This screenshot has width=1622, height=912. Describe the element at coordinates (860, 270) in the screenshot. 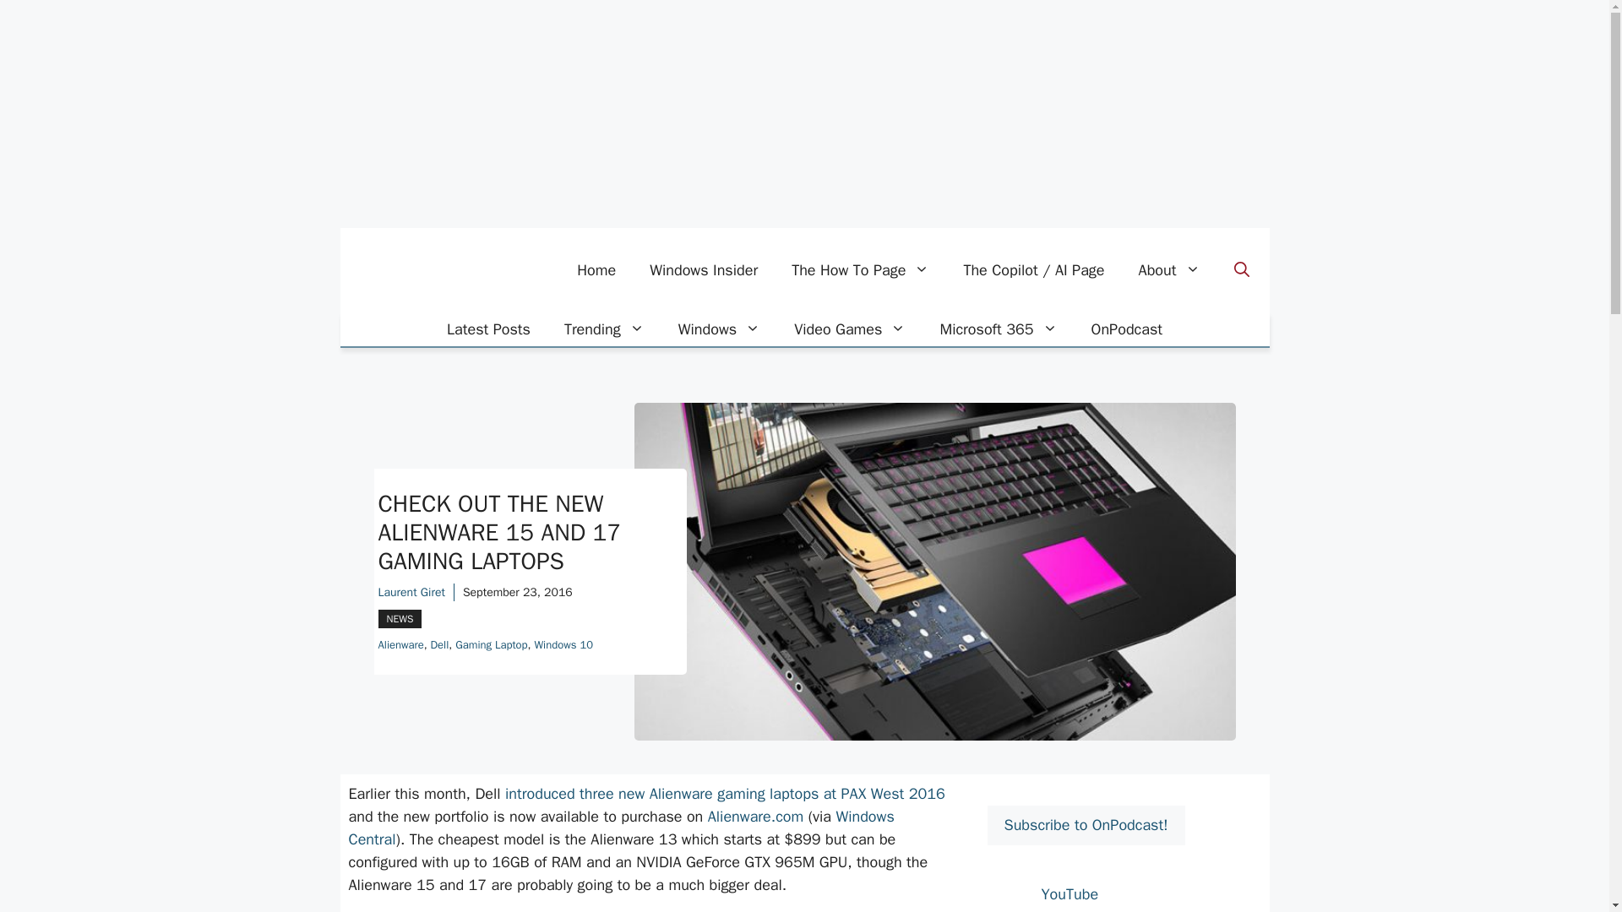

I see `The How To Page` at that location.